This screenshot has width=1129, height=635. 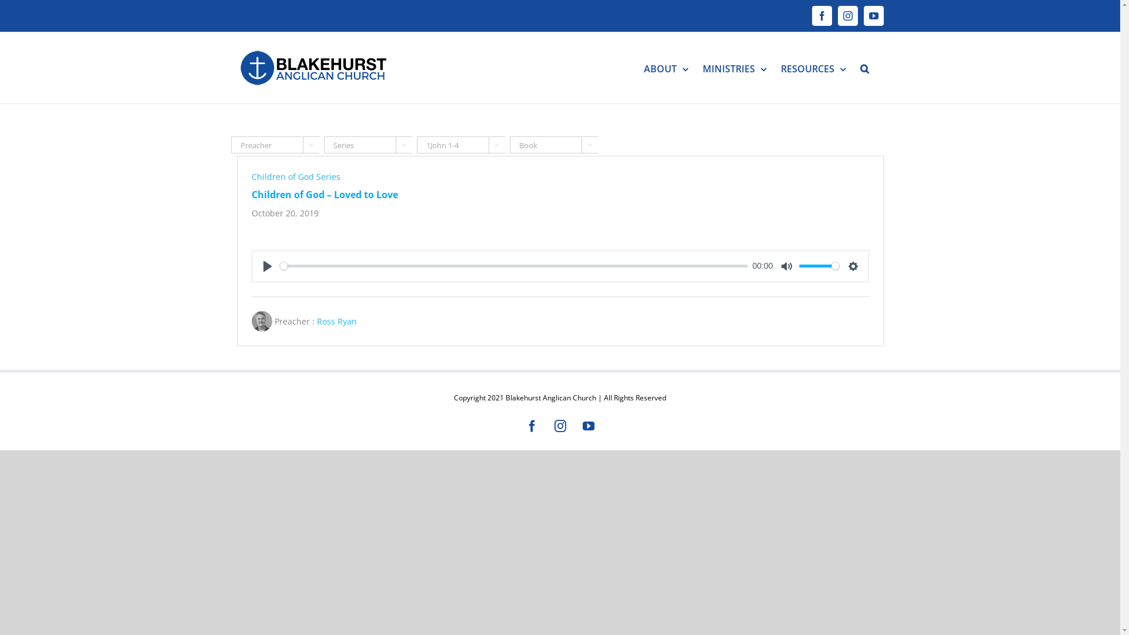 What do you see at coordinates (336, 321) in the screenshot?
I see `Ross Ryan` at bounding box center [336, 321].